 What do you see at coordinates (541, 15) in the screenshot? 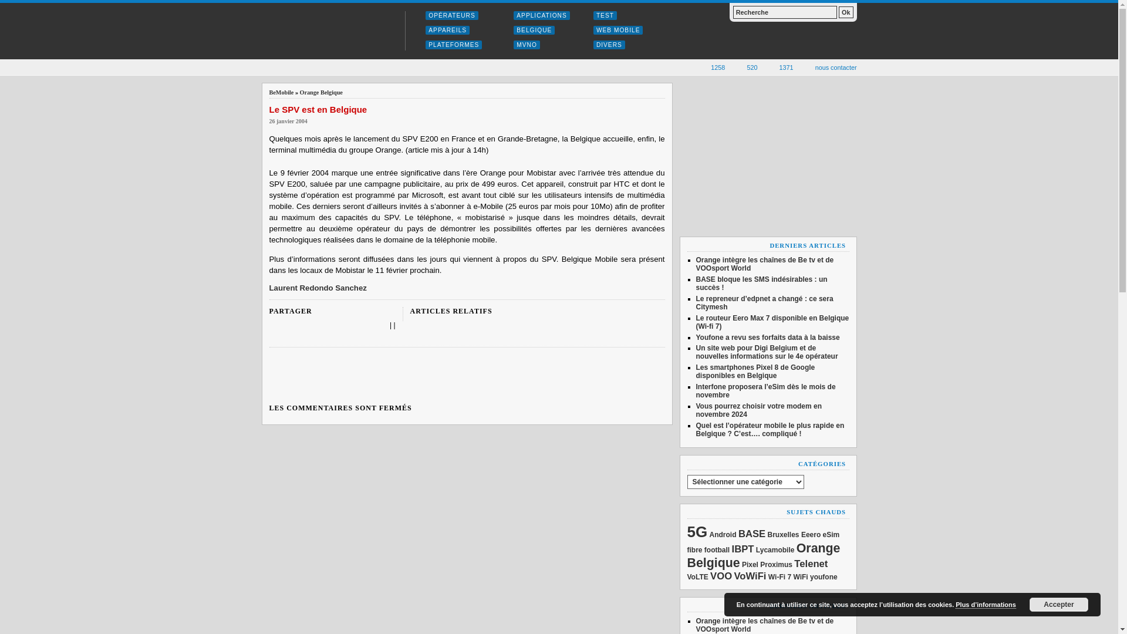
I see `APPLICATIONS` at bounding box center [541, 15].